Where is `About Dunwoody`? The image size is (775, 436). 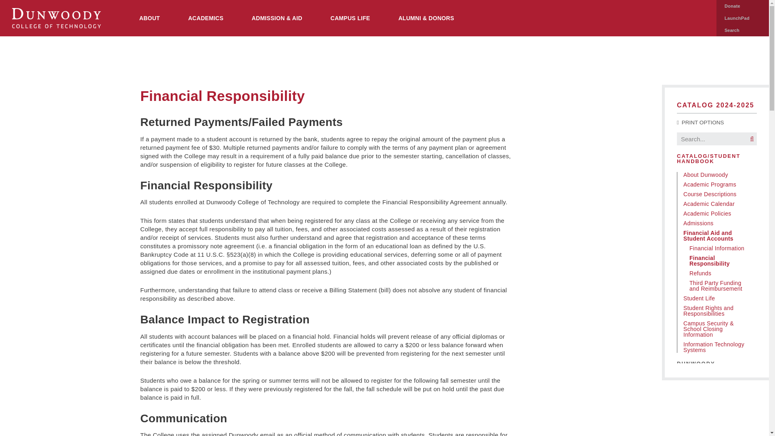 About Dunwoody is located at coordinates (717, 174).